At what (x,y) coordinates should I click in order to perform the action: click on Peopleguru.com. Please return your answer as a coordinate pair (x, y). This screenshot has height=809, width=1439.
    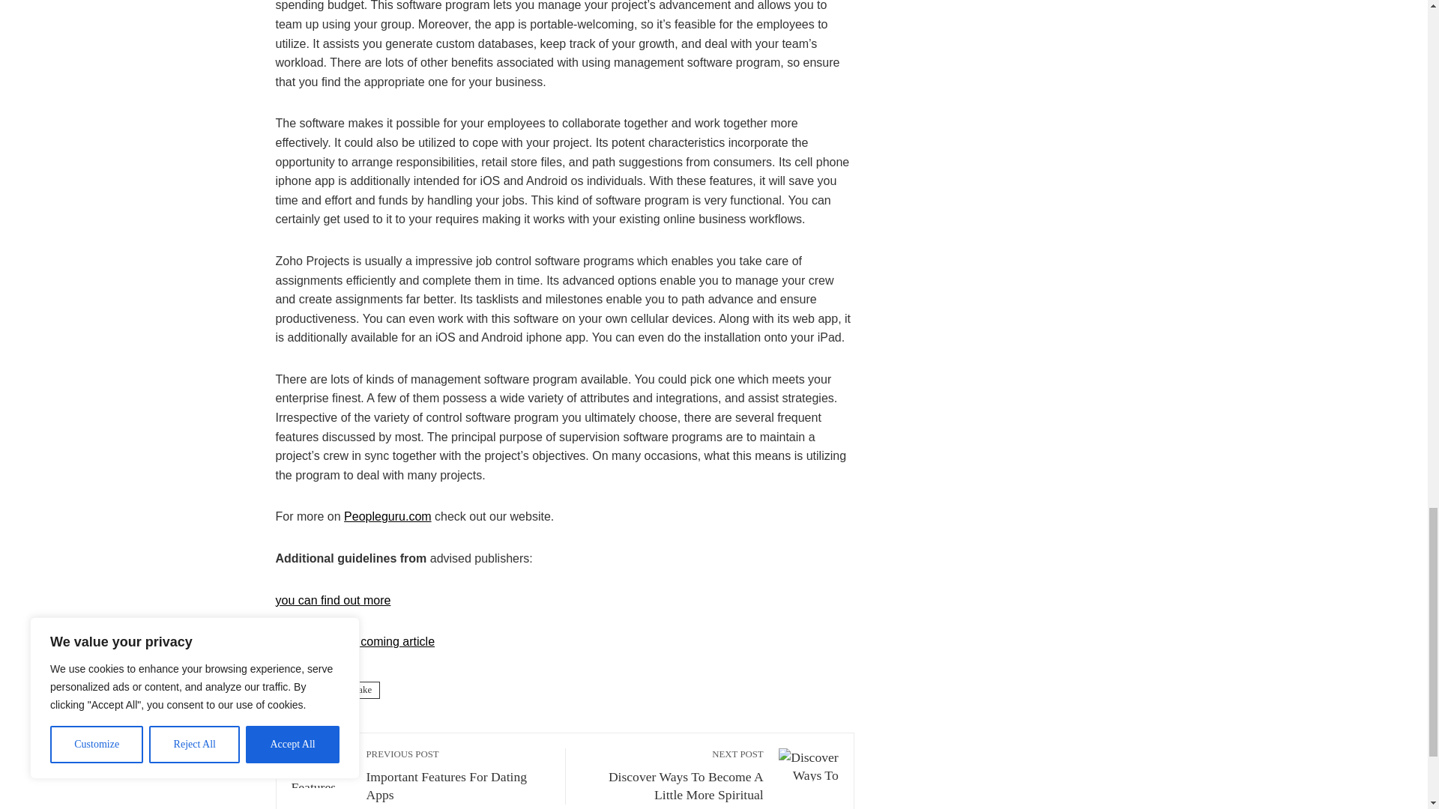
    Looking at the image, I should click on (457, 776).